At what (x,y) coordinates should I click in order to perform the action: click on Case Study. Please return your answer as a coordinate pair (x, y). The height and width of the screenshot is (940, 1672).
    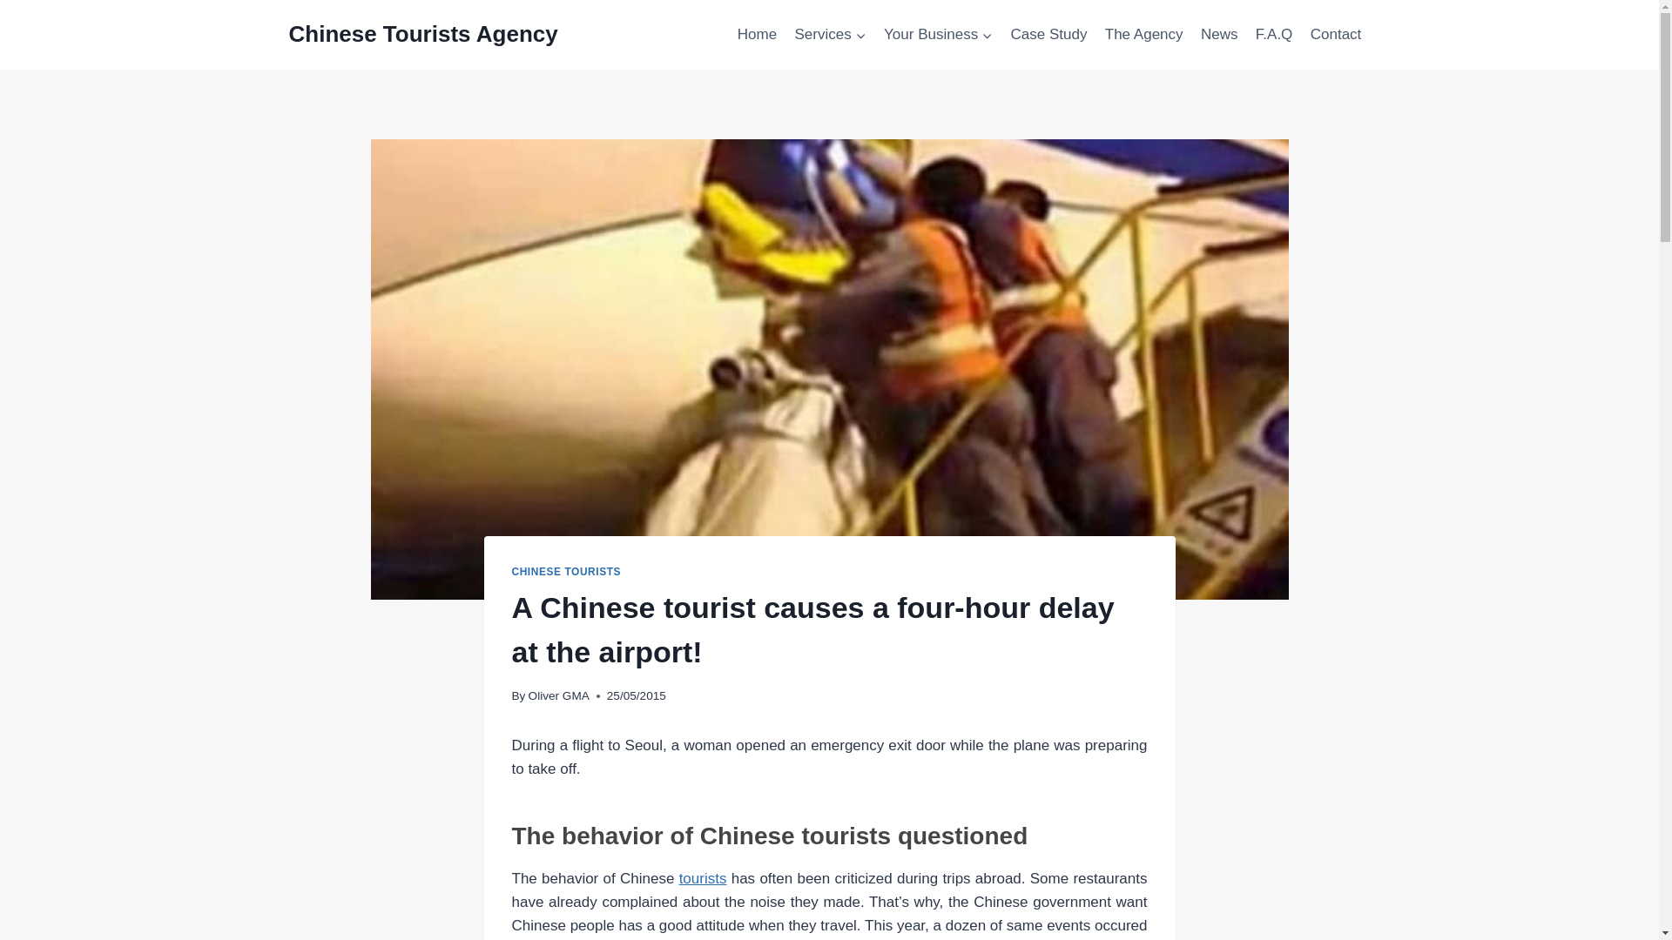
    Looking at the image, I should click on (1048, 35).